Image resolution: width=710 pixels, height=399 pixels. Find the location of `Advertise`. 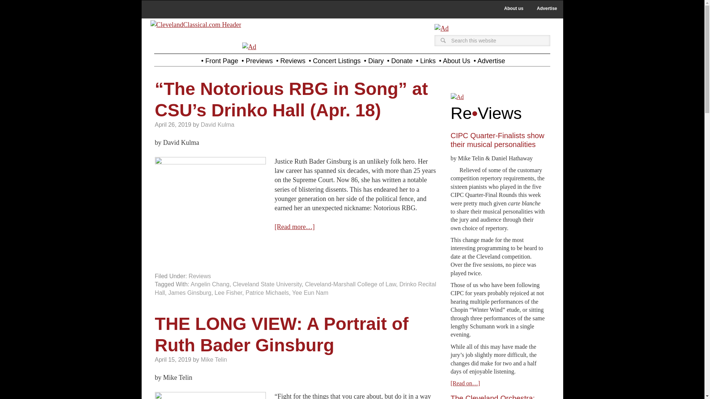

Advertise is located at coordinates (547, 8).